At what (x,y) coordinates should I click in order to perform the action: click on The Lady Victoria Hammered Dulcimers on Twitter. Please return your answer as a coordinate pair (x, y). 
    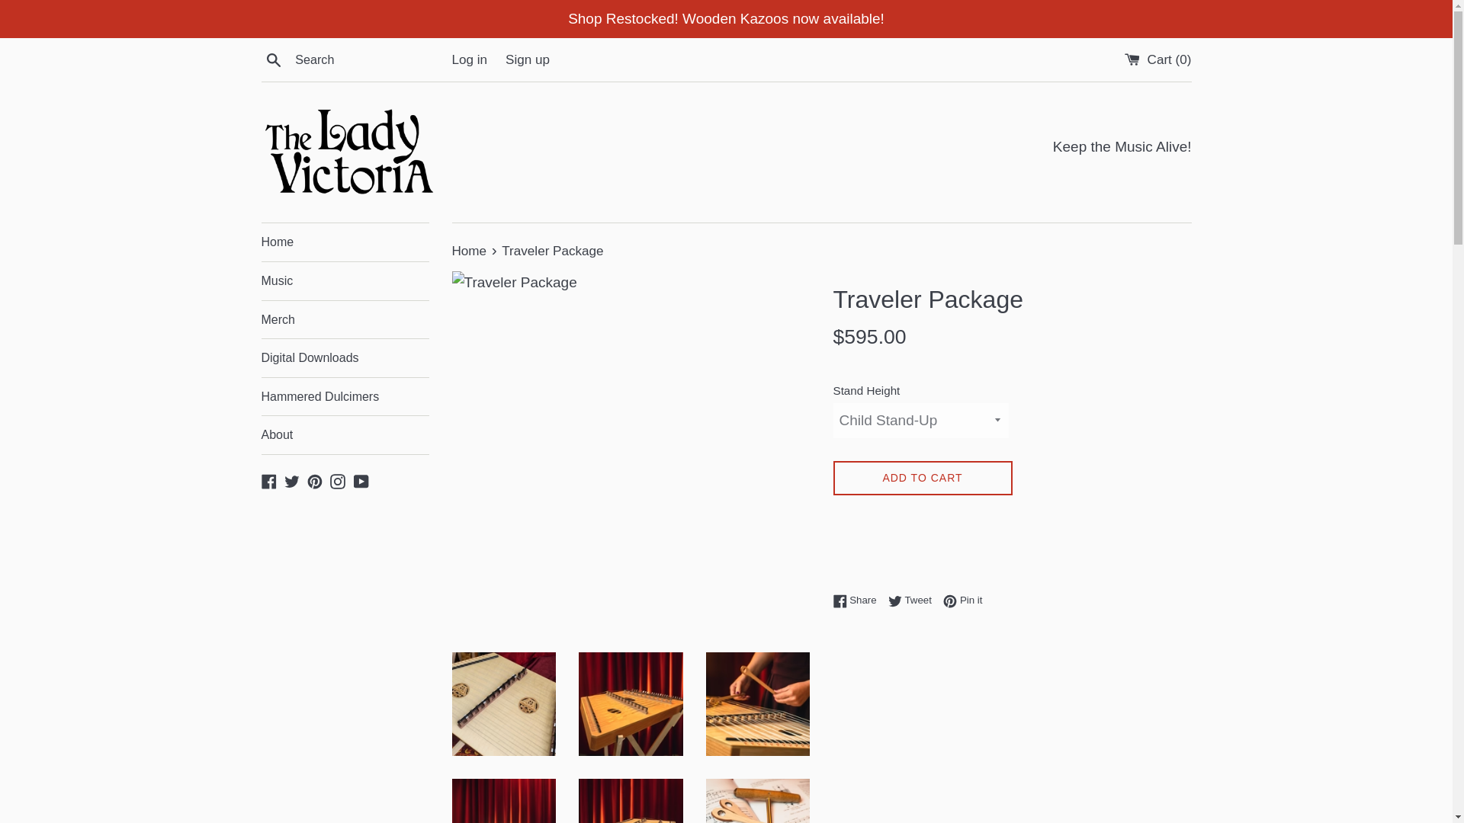
    Looking at the image, I should click on (922, 478).